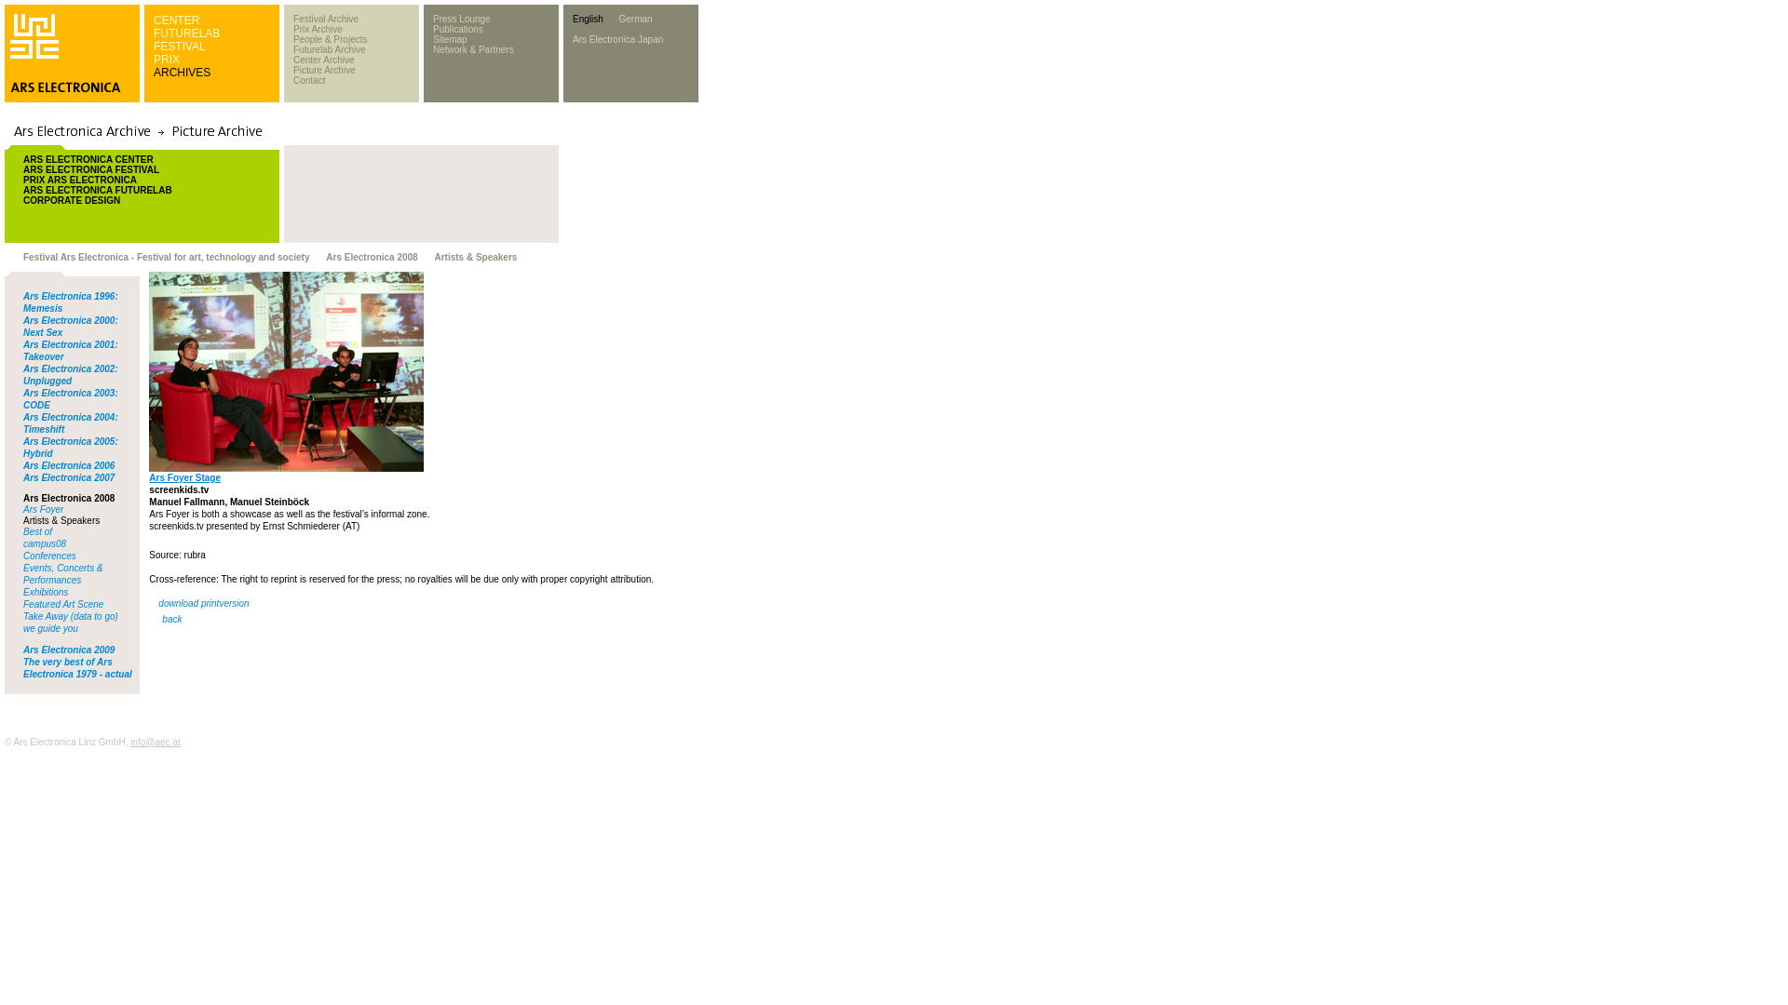 Image resolution: width=1788 pixels, height=1005 pixels. I want to click on Picture Archive, so click(324, 71).